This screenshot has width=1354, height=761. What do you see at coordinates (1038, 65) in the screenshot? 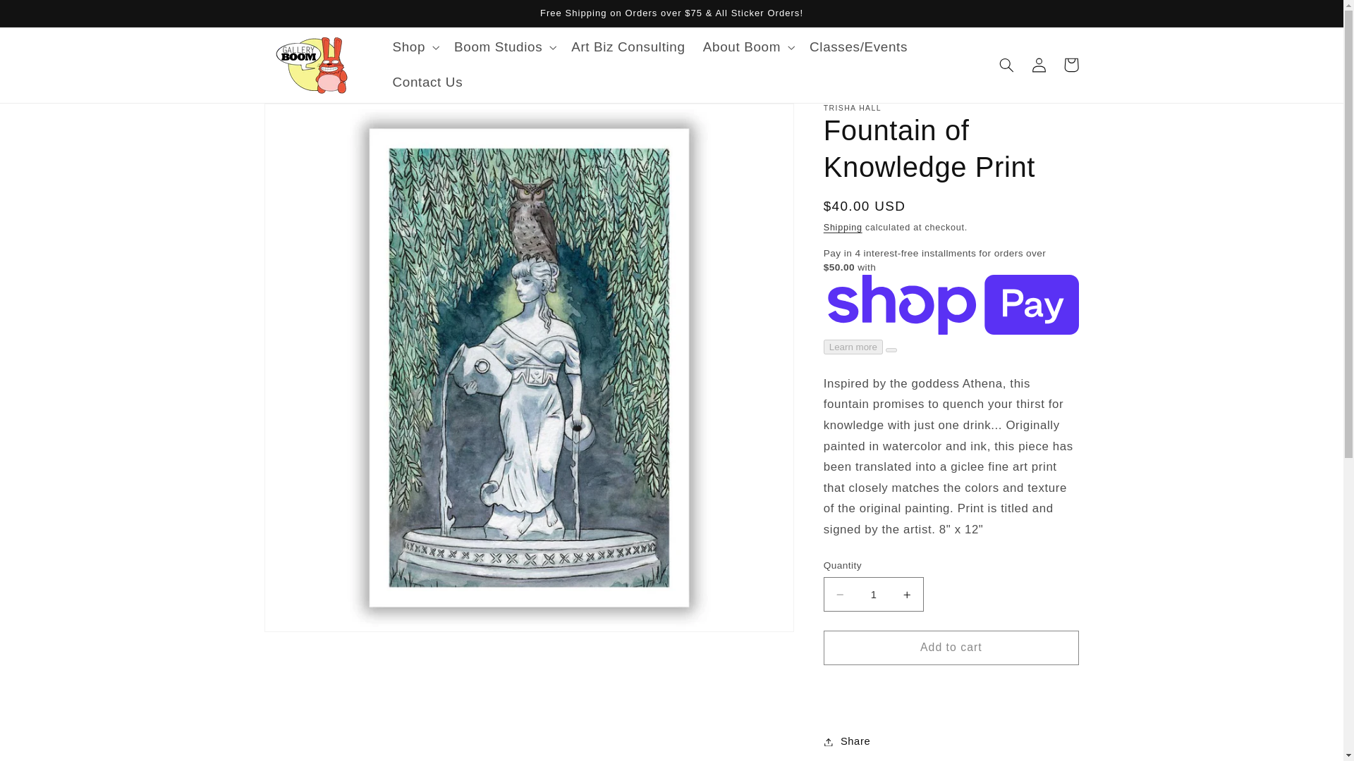
I see `Log in` at bounding box center [1038, 65].